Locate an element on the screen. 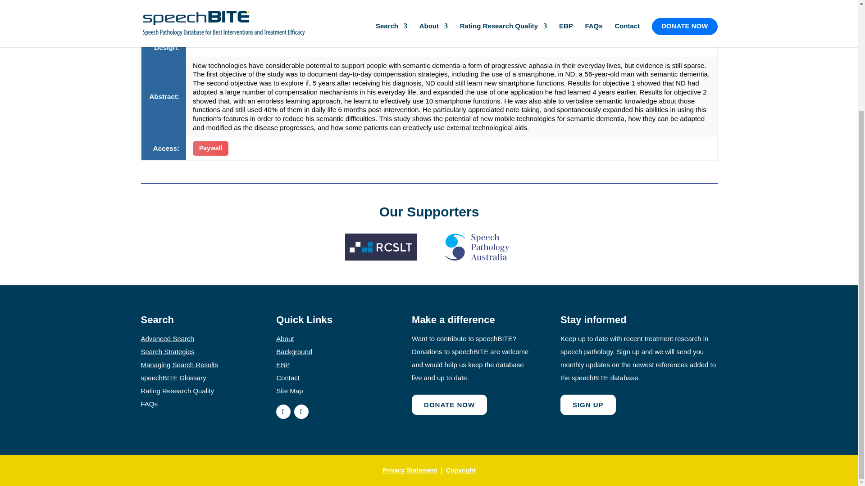  Search Strategies is located at coordinates (167, 351).